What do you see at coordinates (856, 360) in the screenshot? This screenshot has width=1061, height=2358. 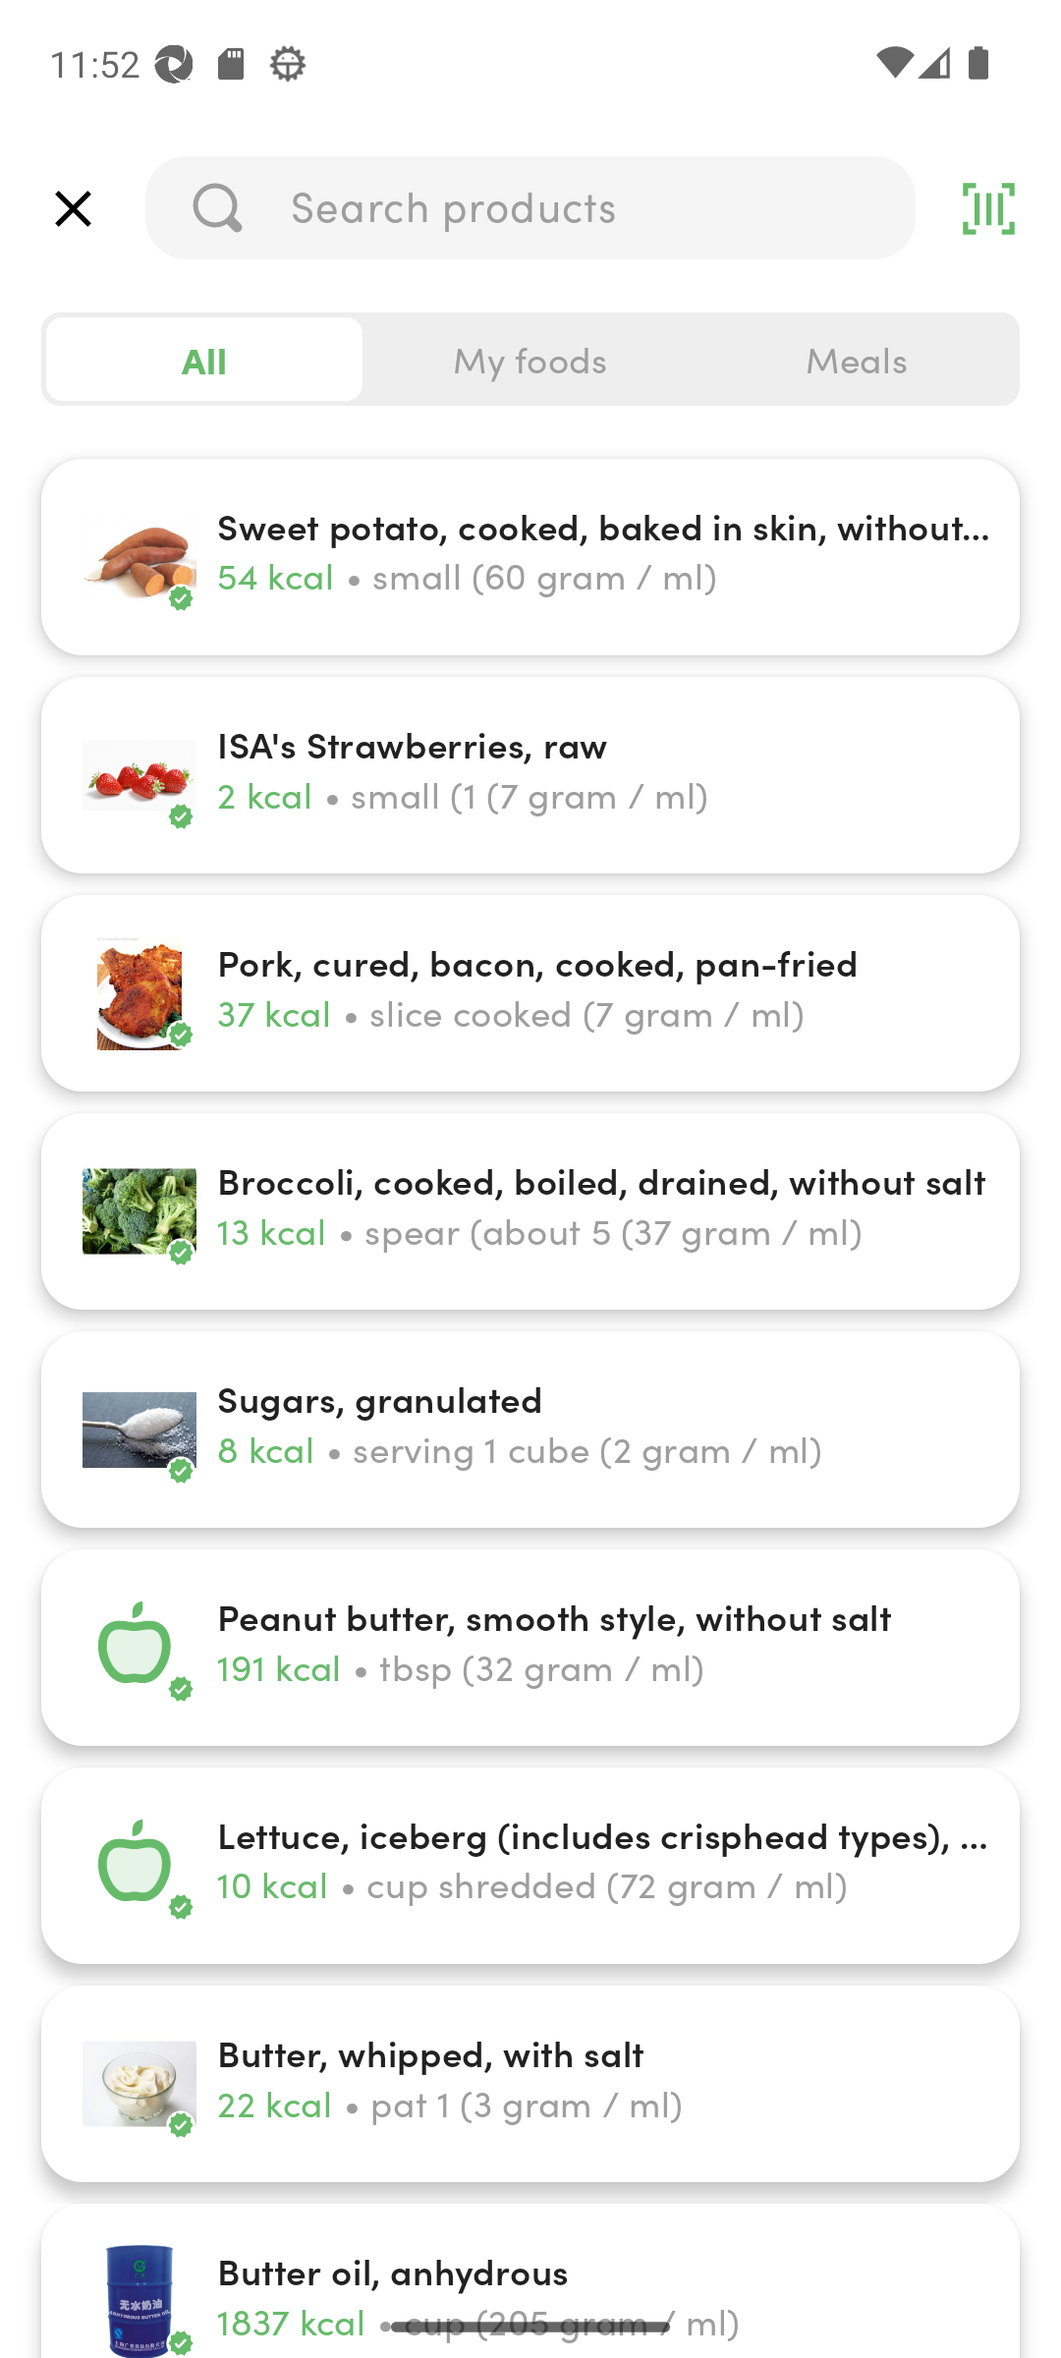 I see `Meals` at bounding box center [856, 360].